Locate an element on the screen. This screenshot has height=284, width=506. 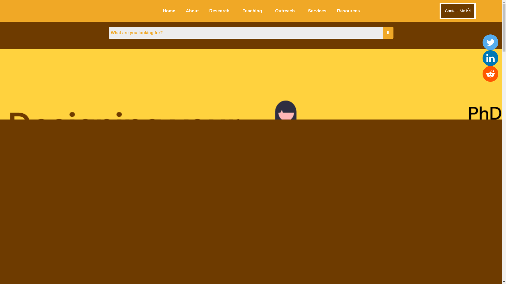
Reddit is located at coordinates (490, 74).